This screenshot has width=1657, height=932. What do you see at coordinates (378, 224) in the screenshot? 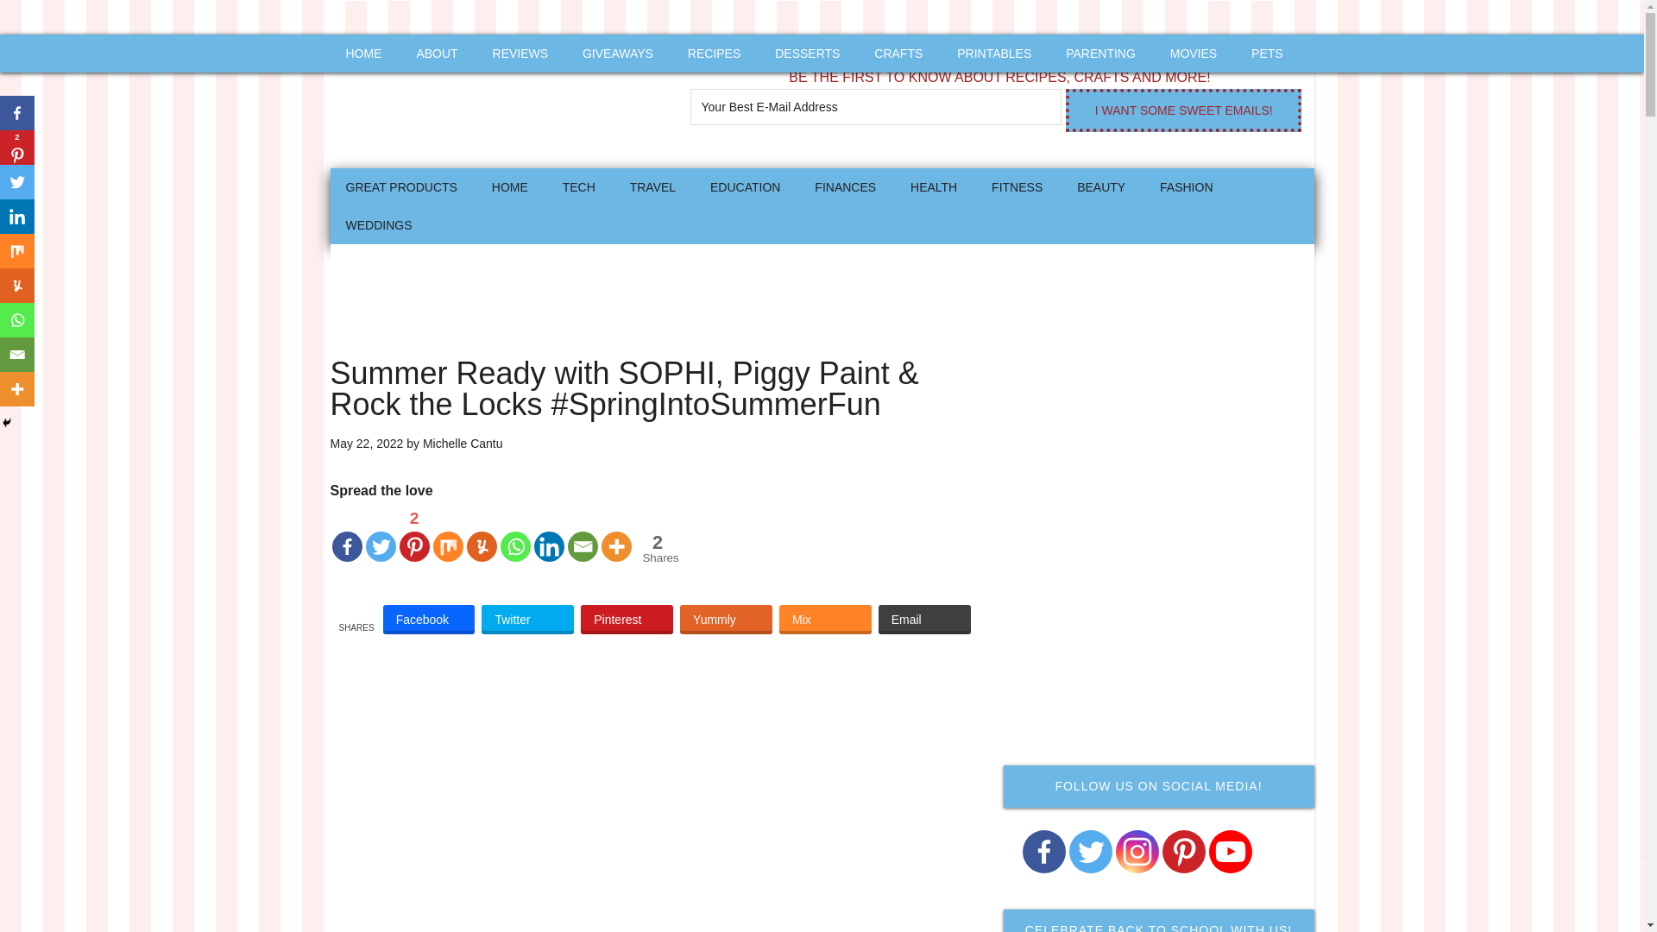
I see `WEDDINGS` at bounding box center [378, 224].